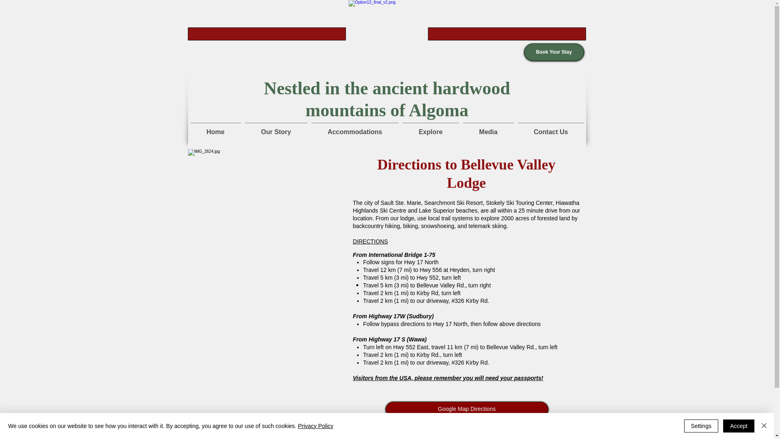 The image size is (780, 439). I want to click on Settings, so click(701, 426).